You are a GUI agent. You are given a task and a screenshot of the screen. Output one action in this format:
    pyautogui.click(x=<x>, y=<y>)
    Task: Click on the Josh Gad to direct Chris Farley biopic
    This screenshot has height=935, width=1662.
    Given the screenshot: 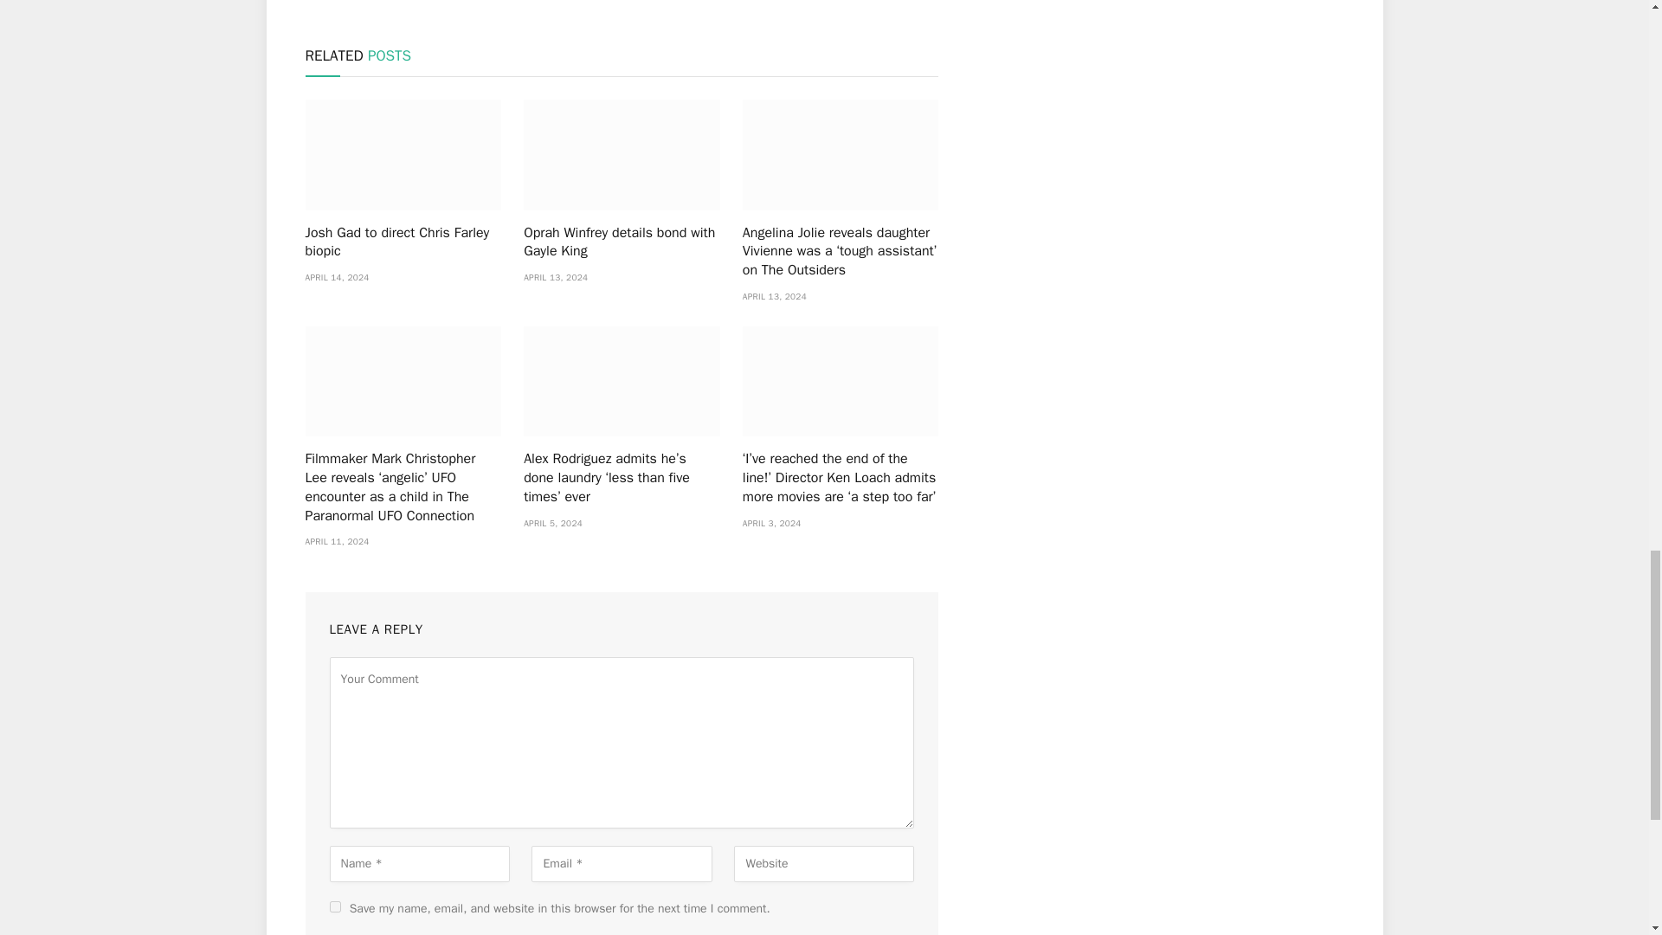 What is the action you would take?
    pyautogui.click(x=403, y=243)
    